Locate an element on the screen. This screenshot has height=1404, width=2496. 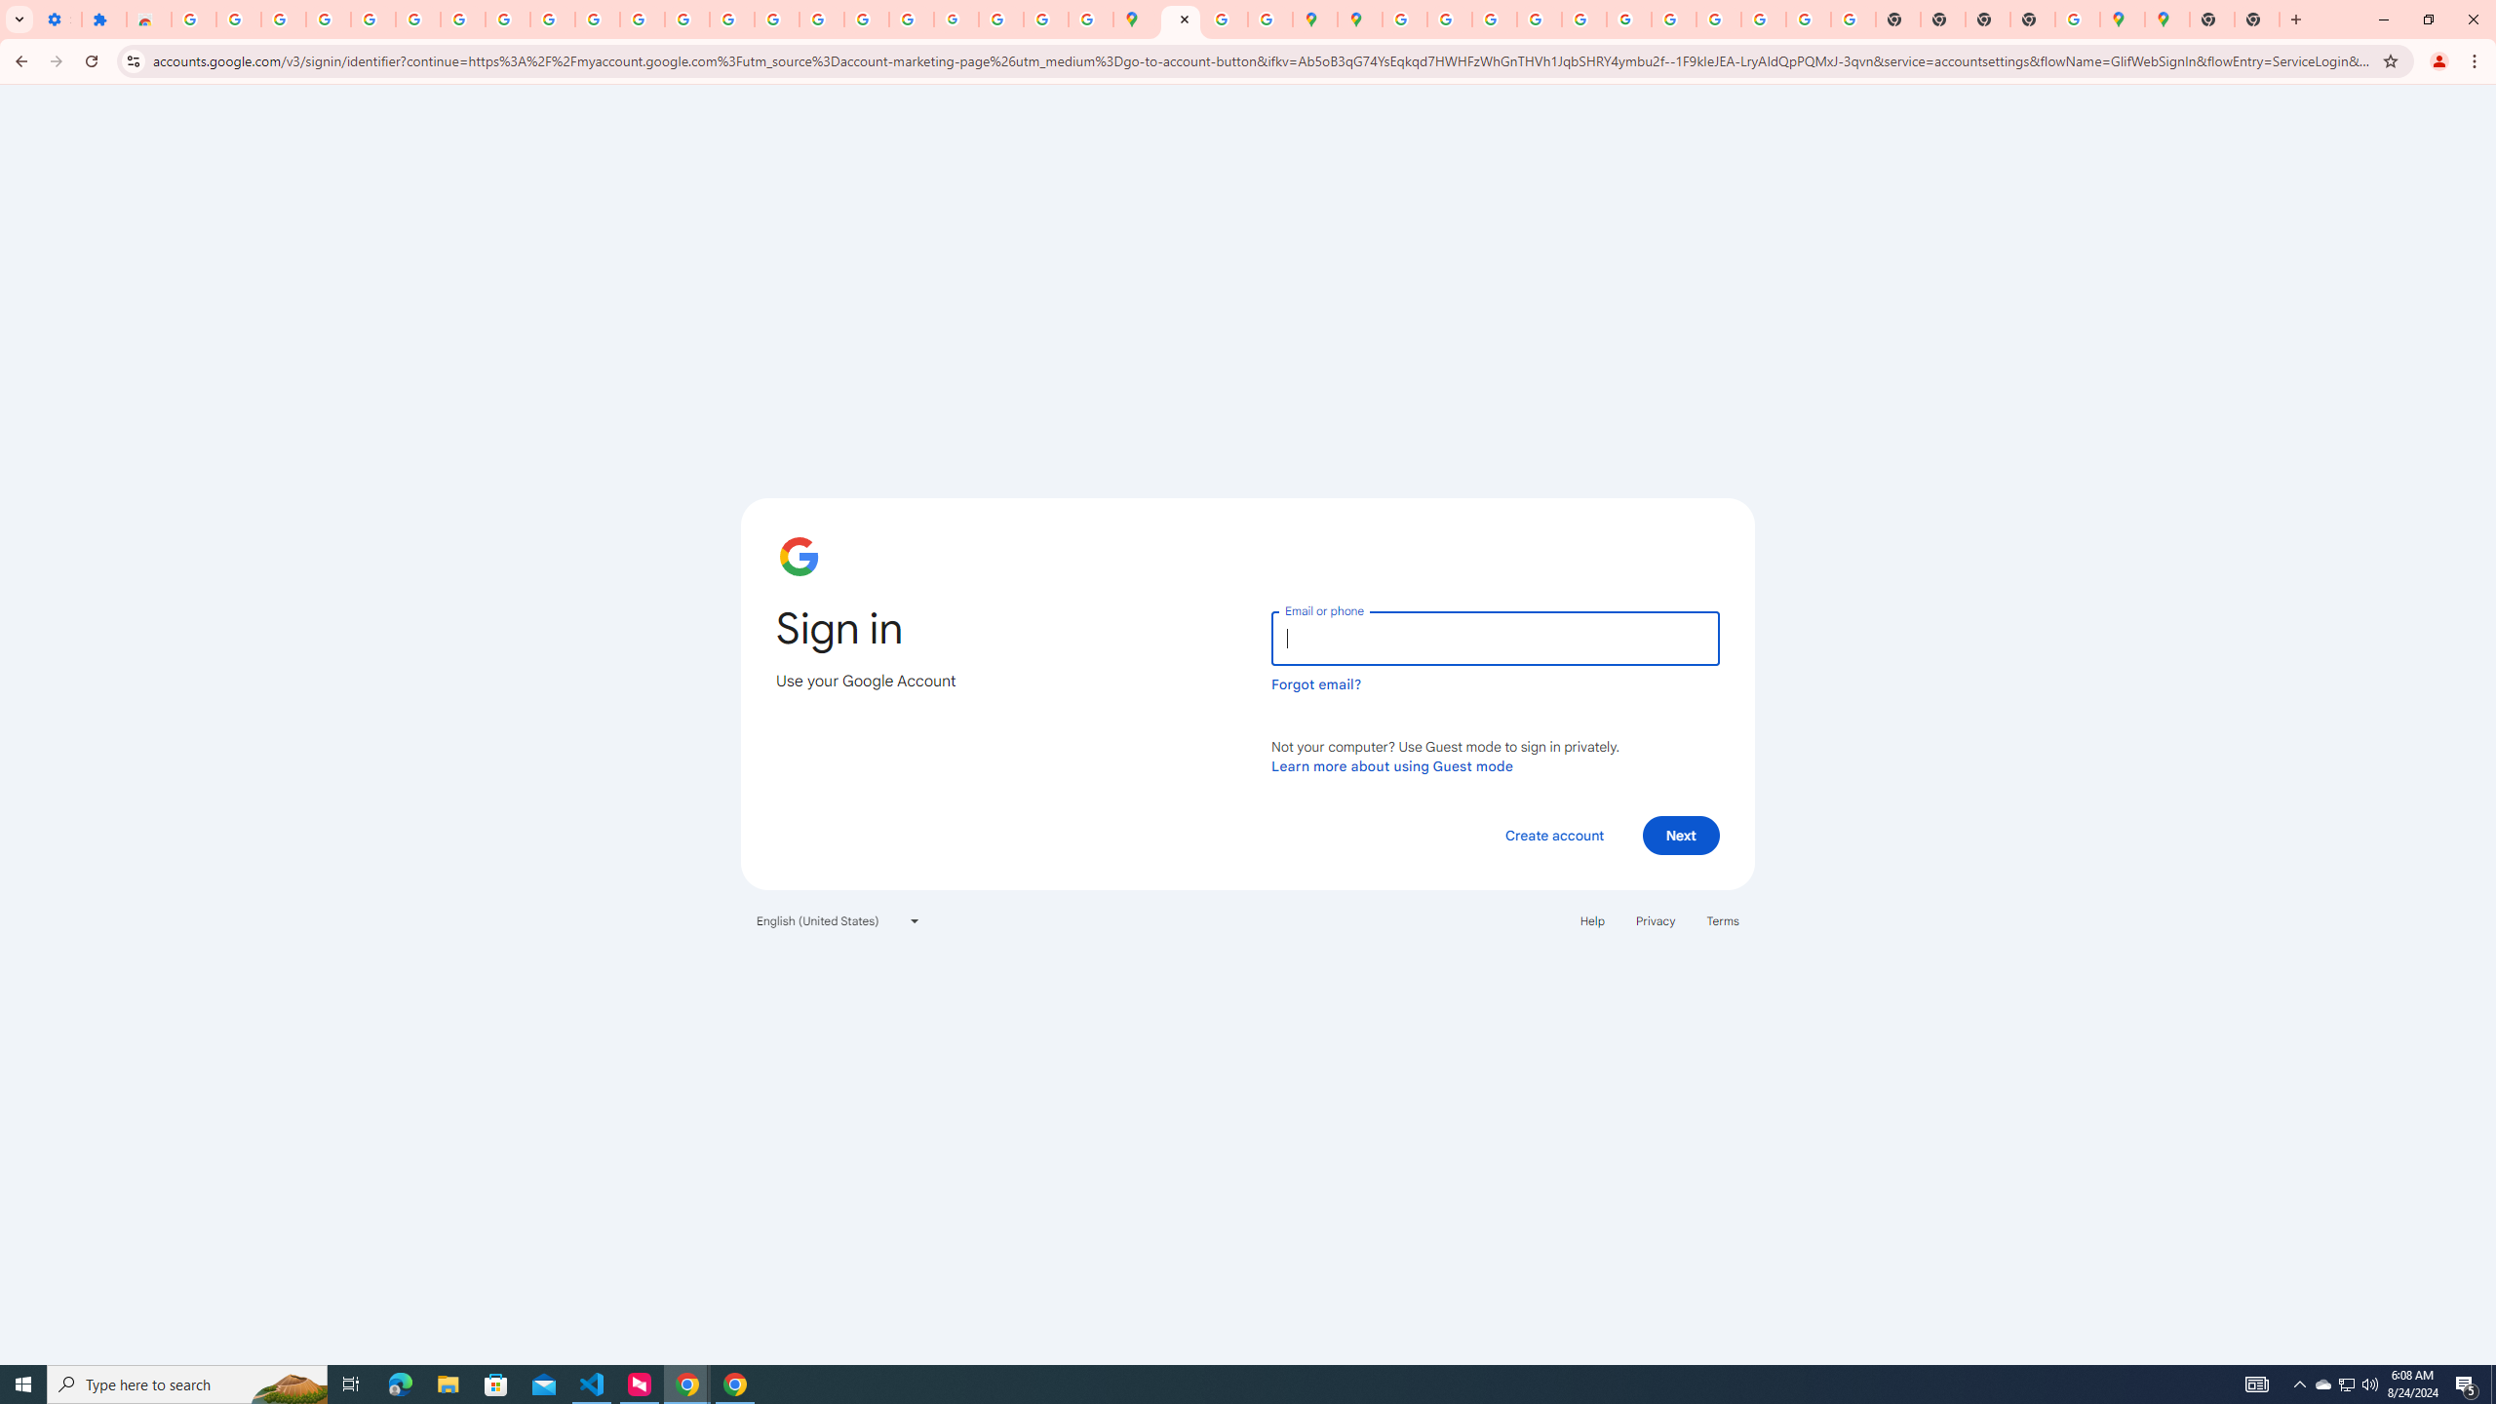
English (United States) is located at coordinates (838, 920).